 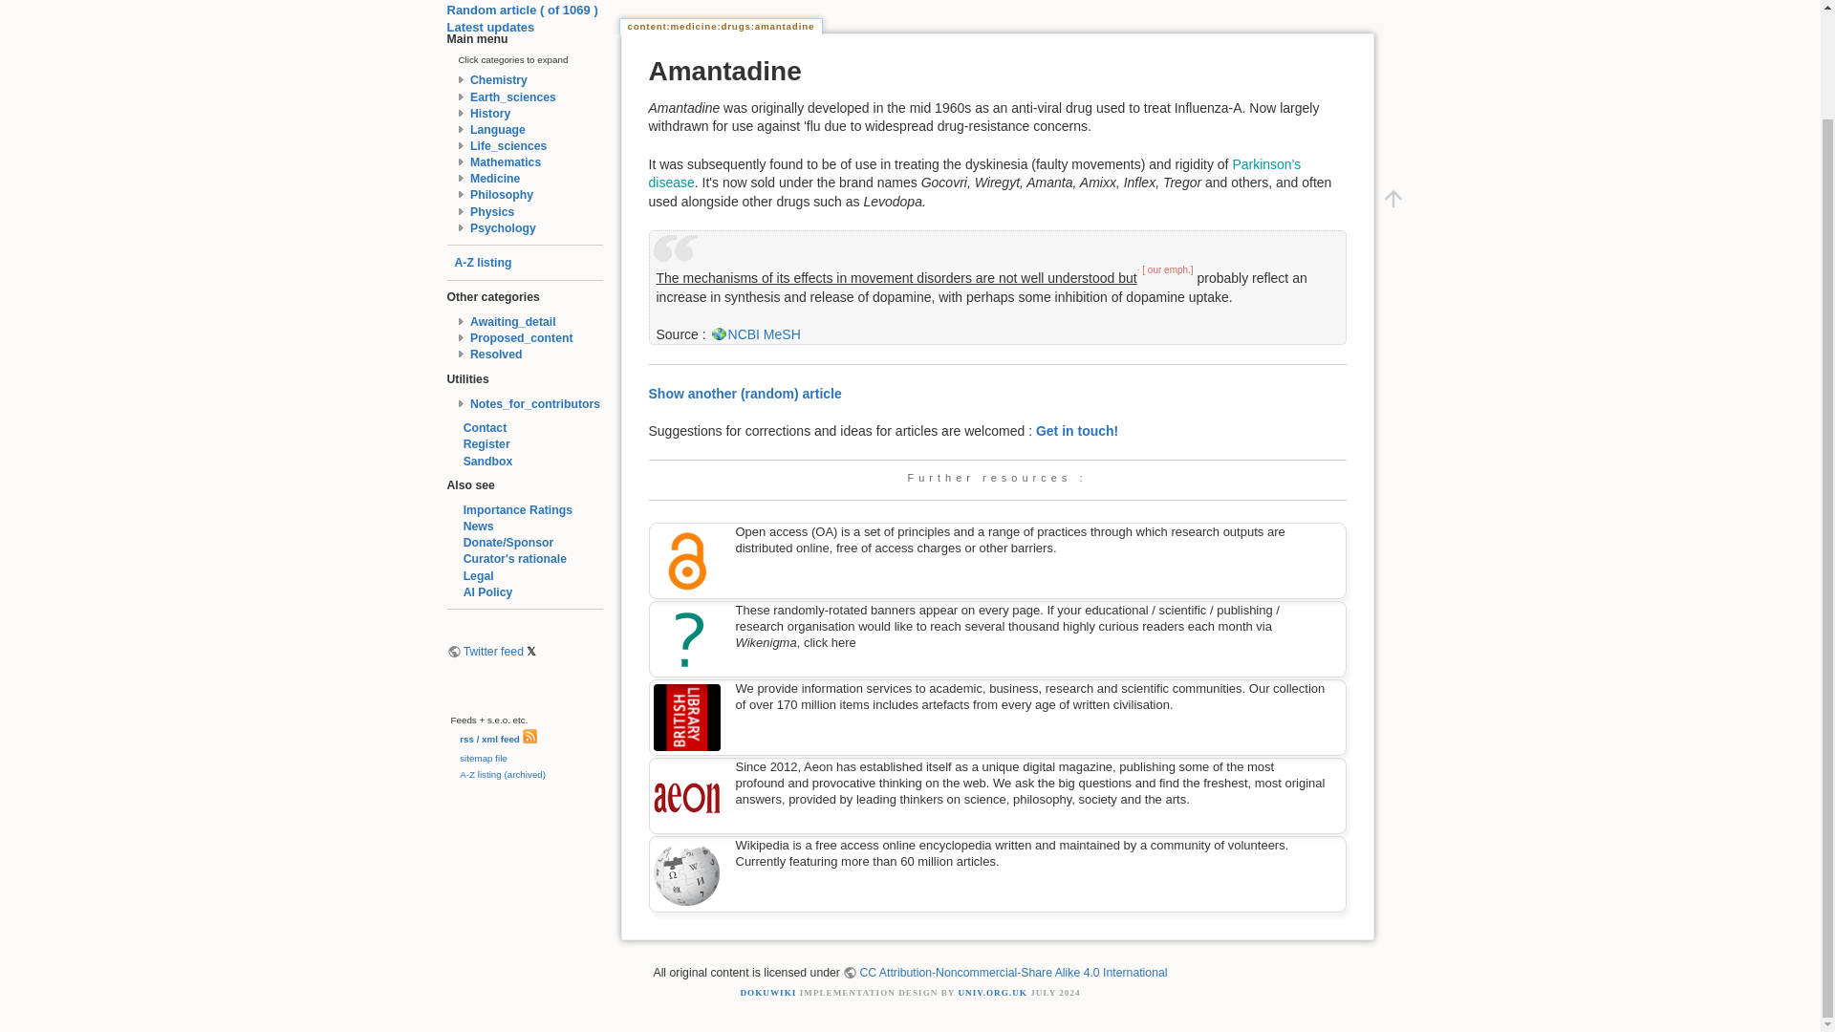 I want to click on Curator's rationale, so click(x=507, y=558).